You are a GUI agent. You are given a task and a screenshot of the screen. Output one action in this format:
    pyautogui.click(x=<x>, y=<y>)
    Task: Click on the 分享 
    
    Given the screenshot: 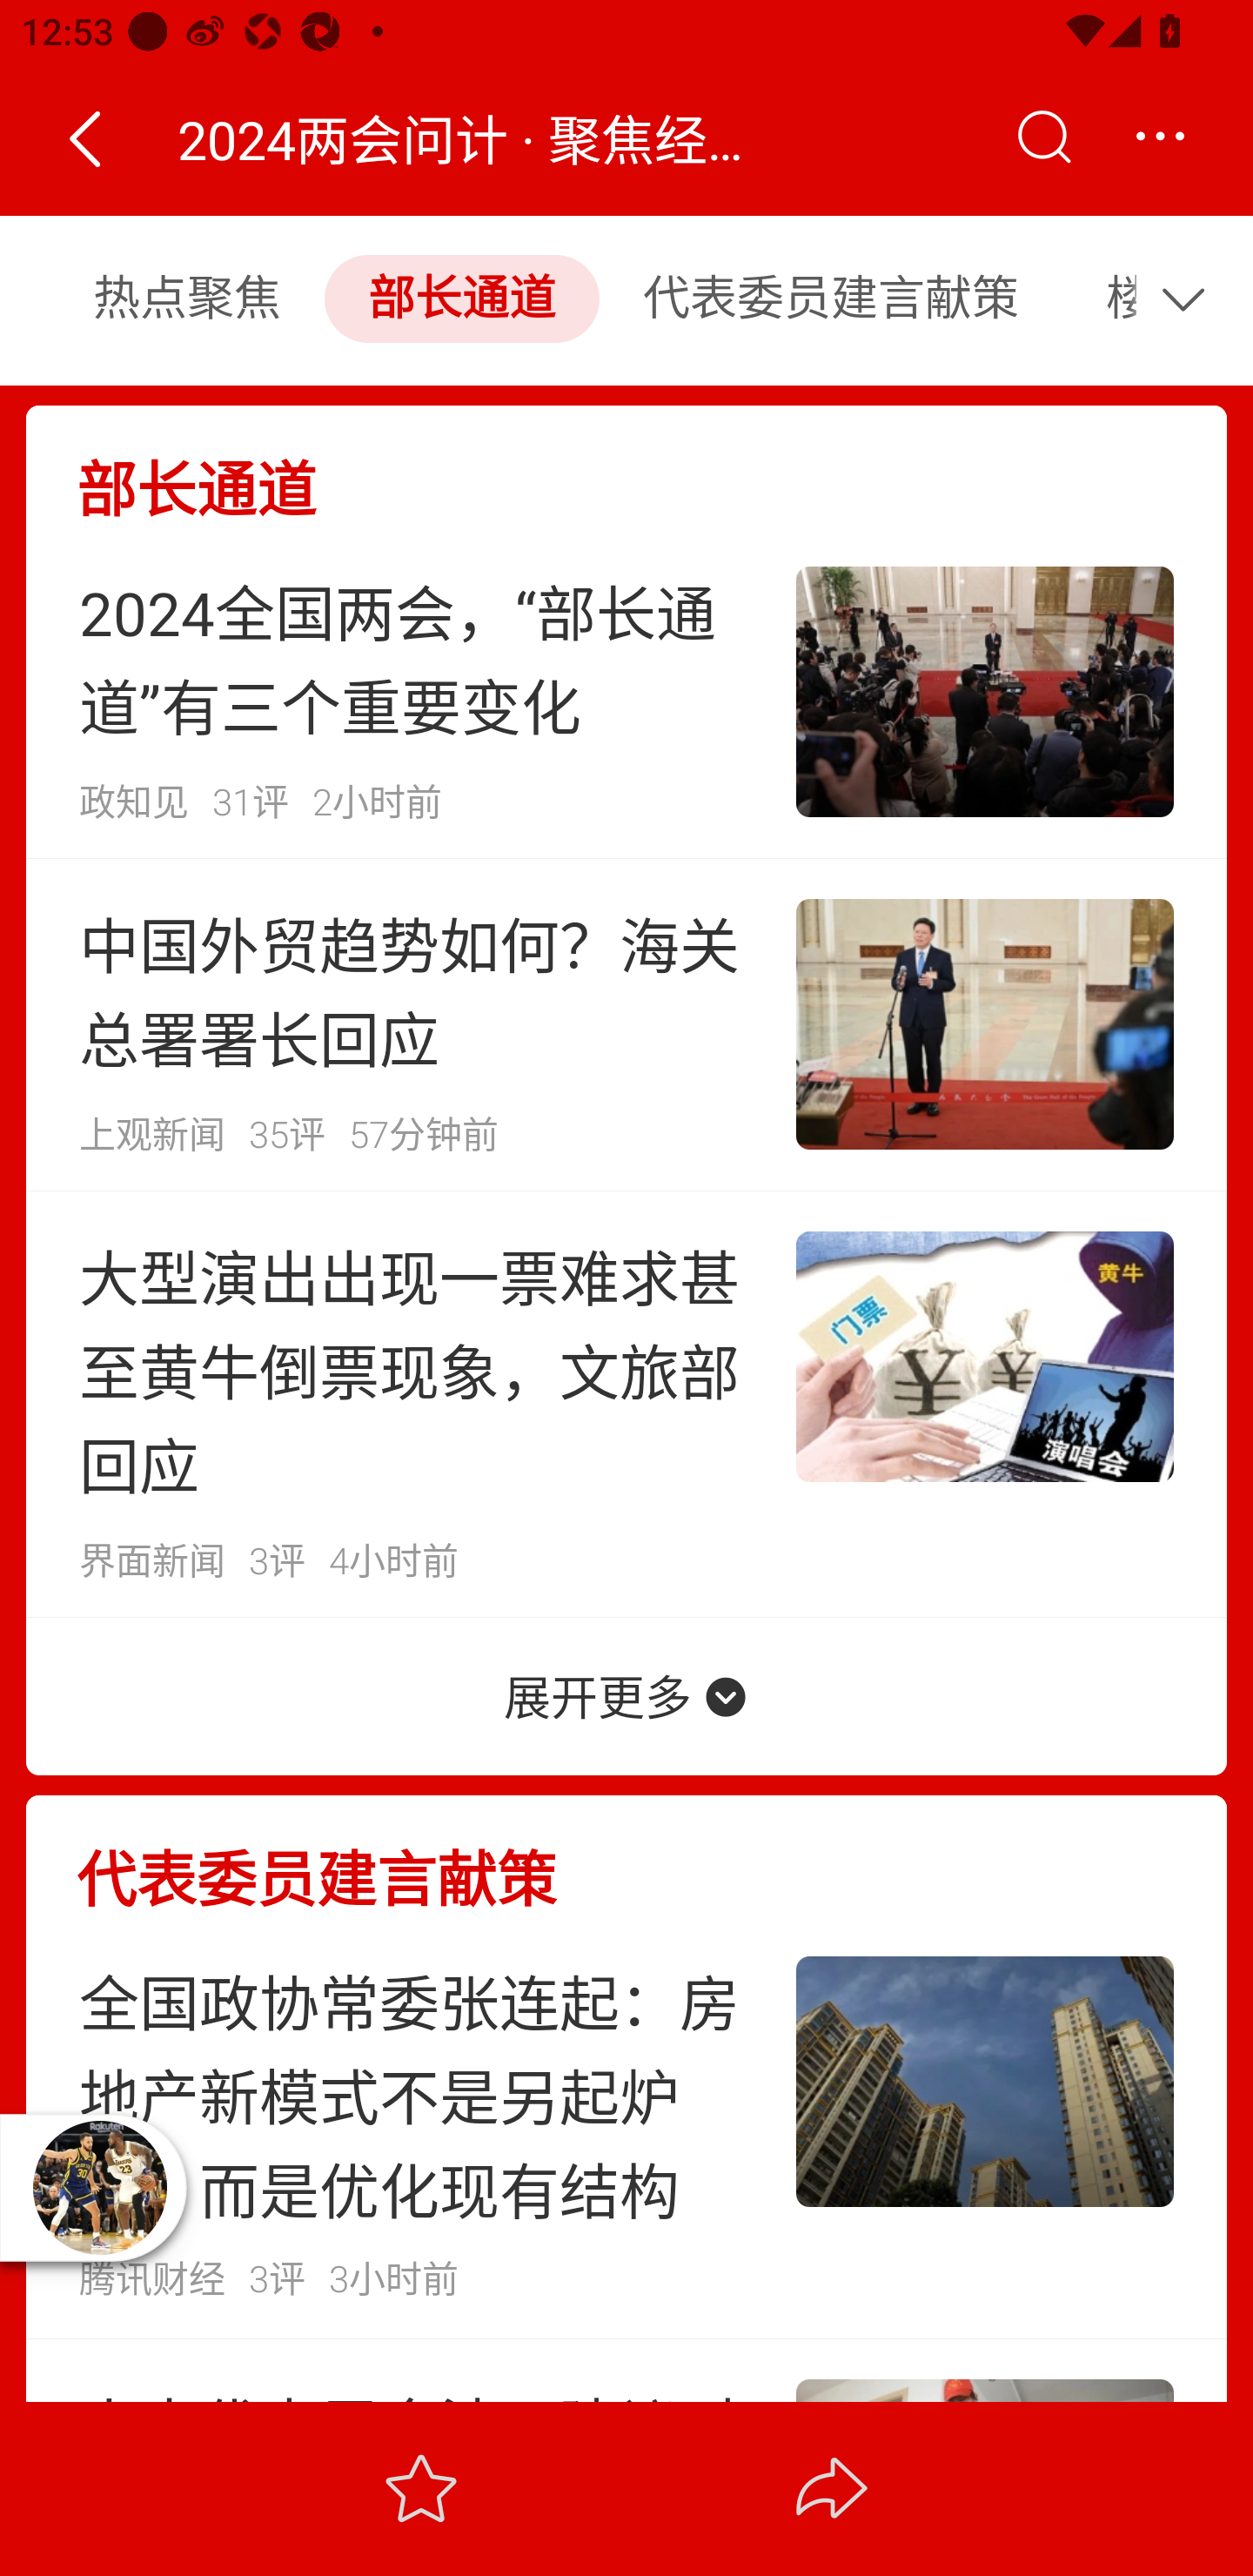 What is the action you would take?
    pyautogui.click(x=832, y=2488)
    